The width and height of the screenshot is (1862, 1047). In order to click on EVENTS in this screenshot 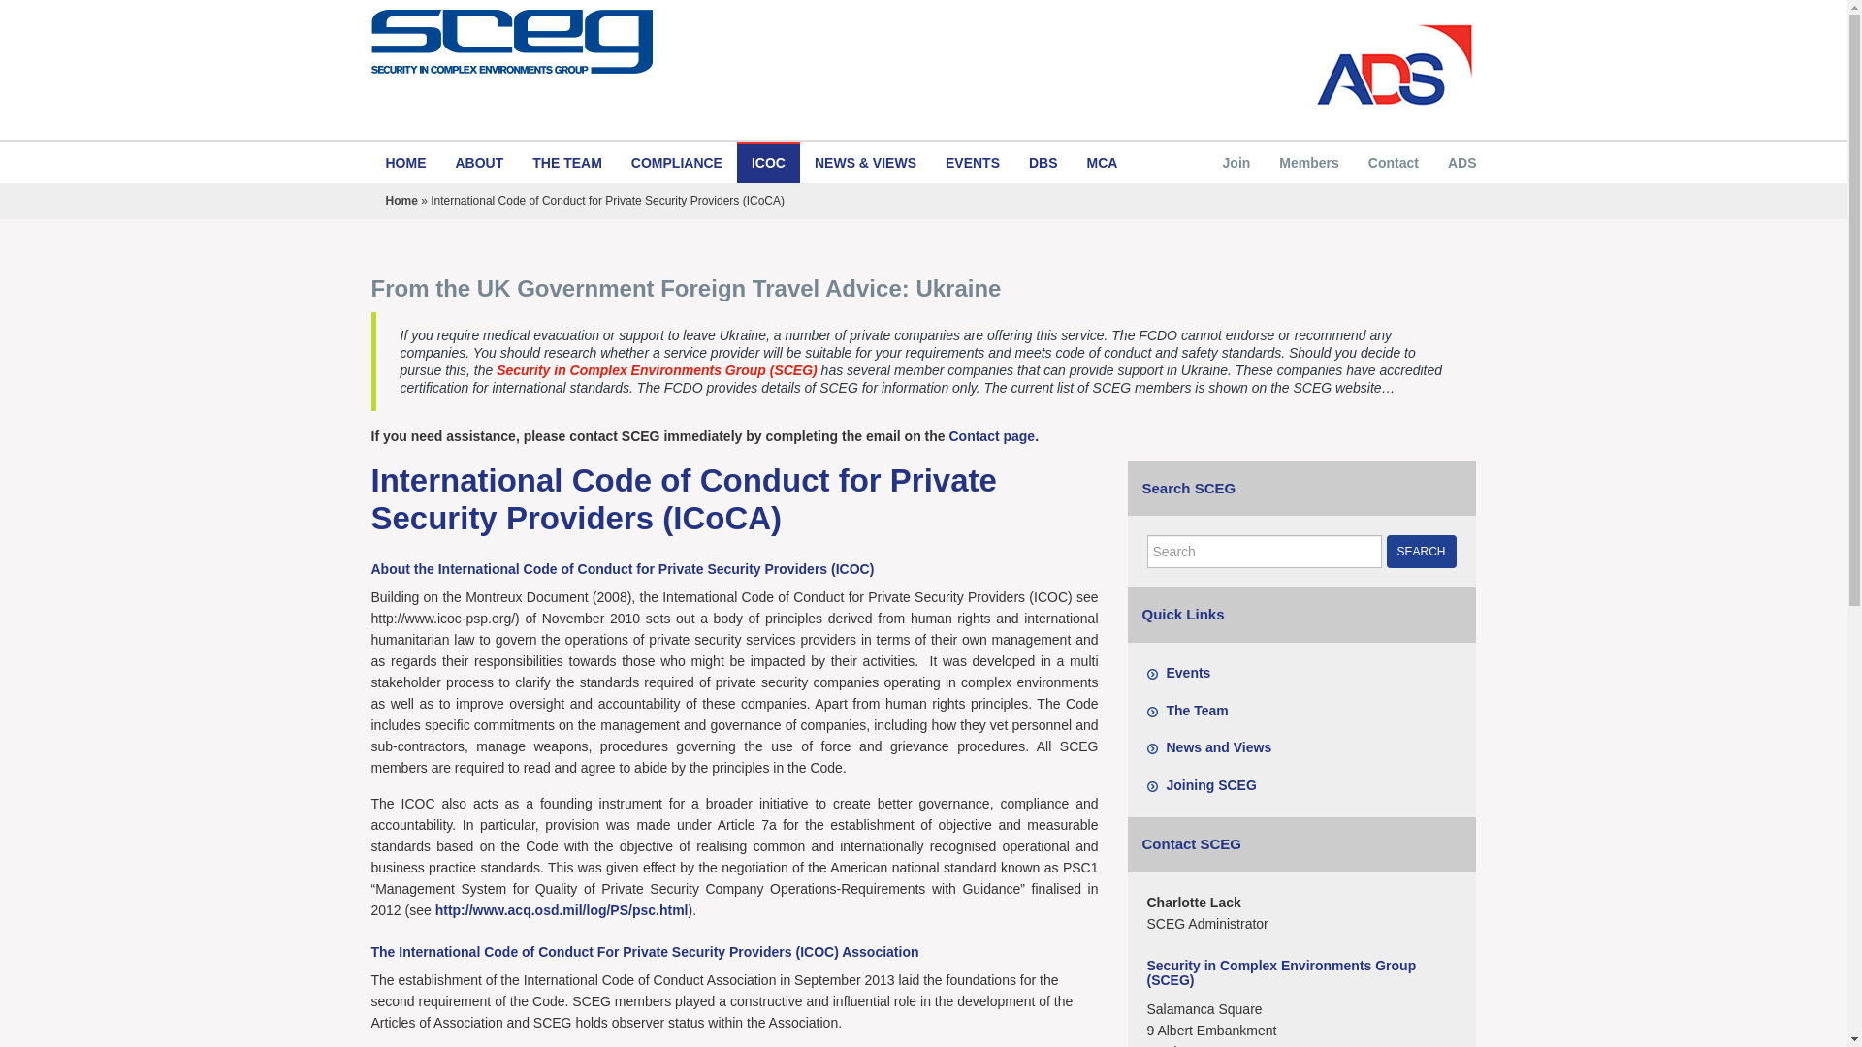, I will do `click(973, 162)`.